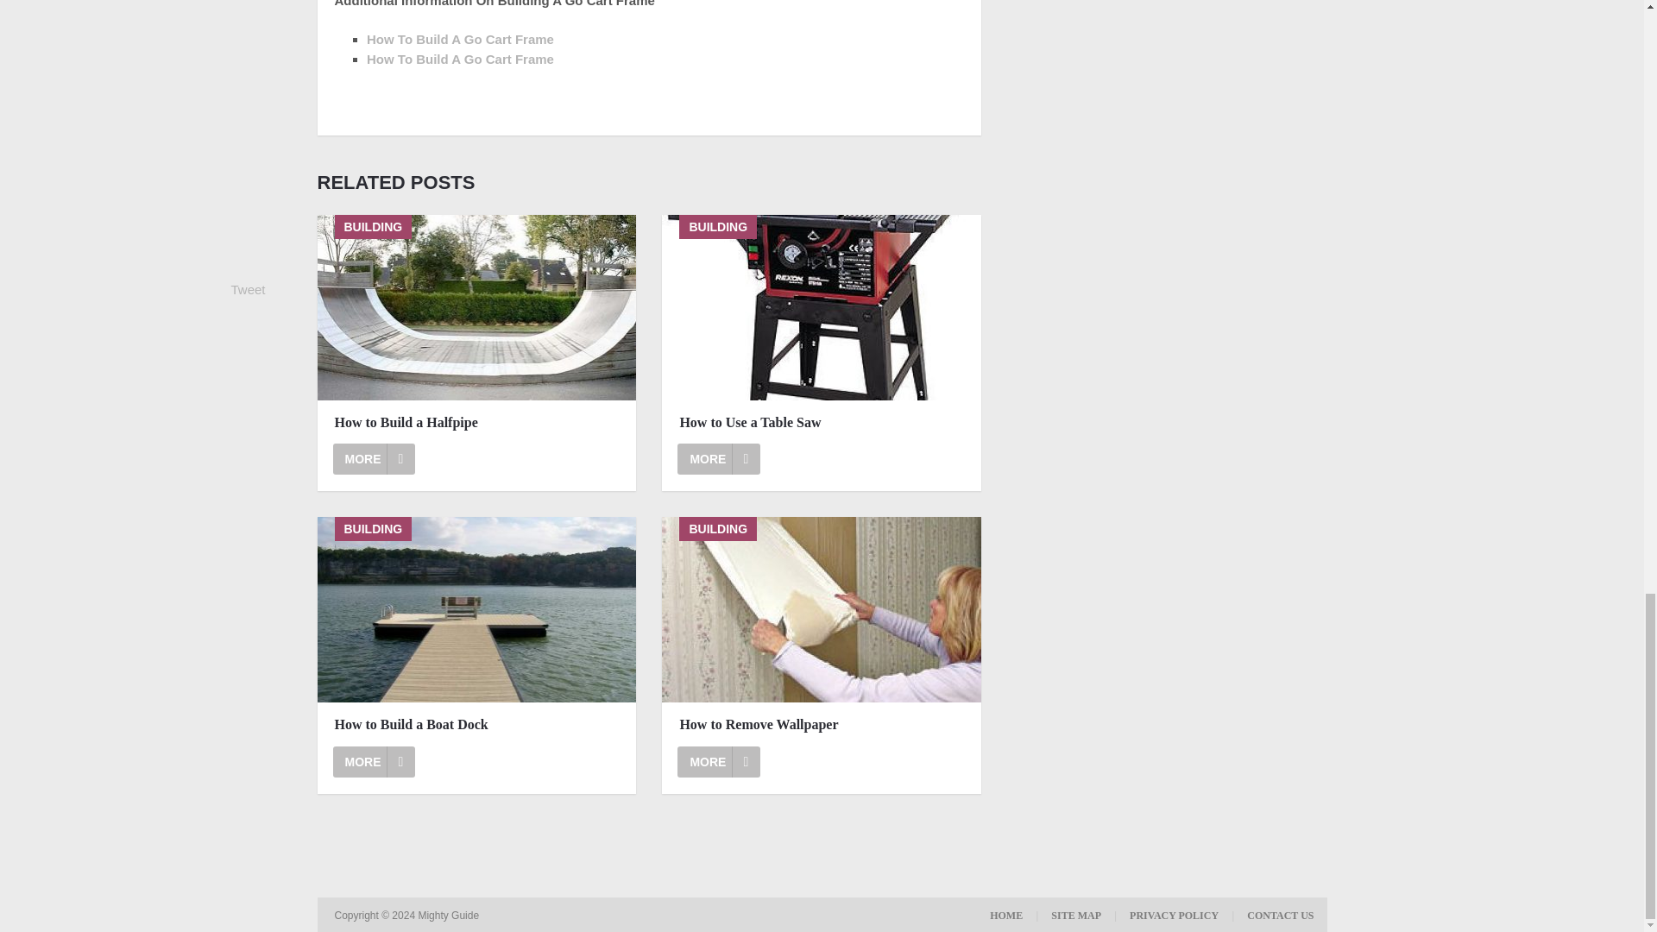 The width and height of the screenshot is (1657, 932). Describe the element at coordinates (476, 725) in the screenshot. I see `How to Build a Boat Dock` at that location.